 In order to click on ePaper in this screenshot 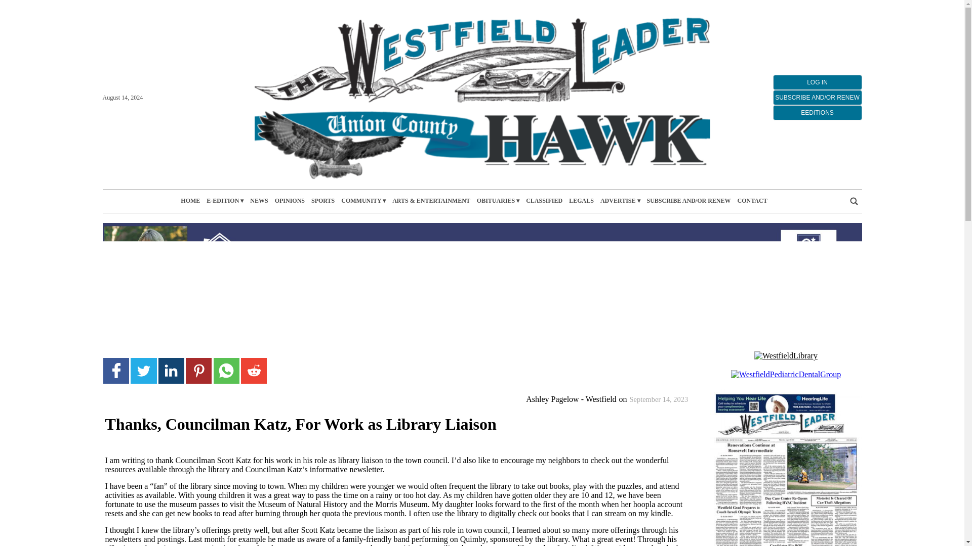, I will do `click(785, 467)`.